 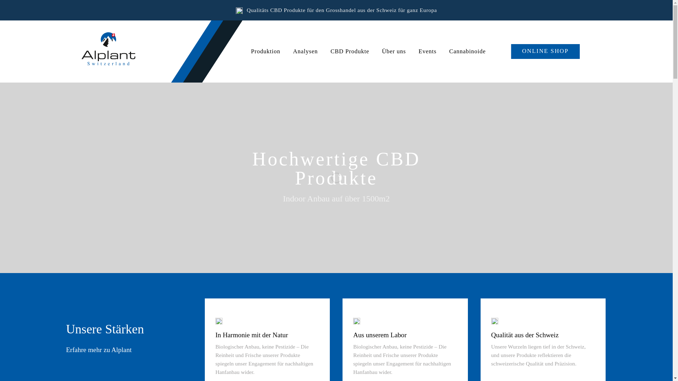 I want to click on Erfahre mehr zu Alplant, so click(x=99, y=350).